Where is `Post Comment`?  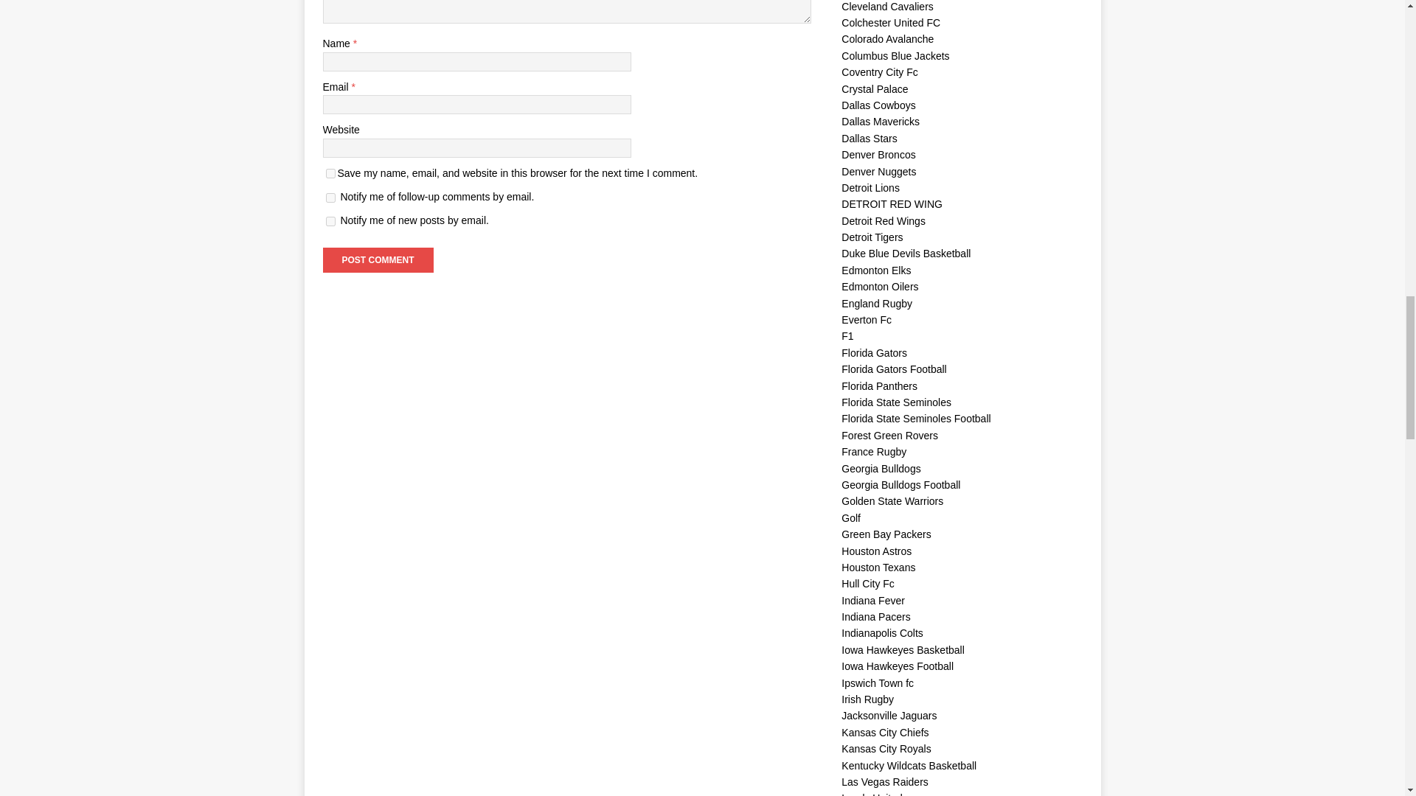
Post Comment is located at coordinates (378, 259).